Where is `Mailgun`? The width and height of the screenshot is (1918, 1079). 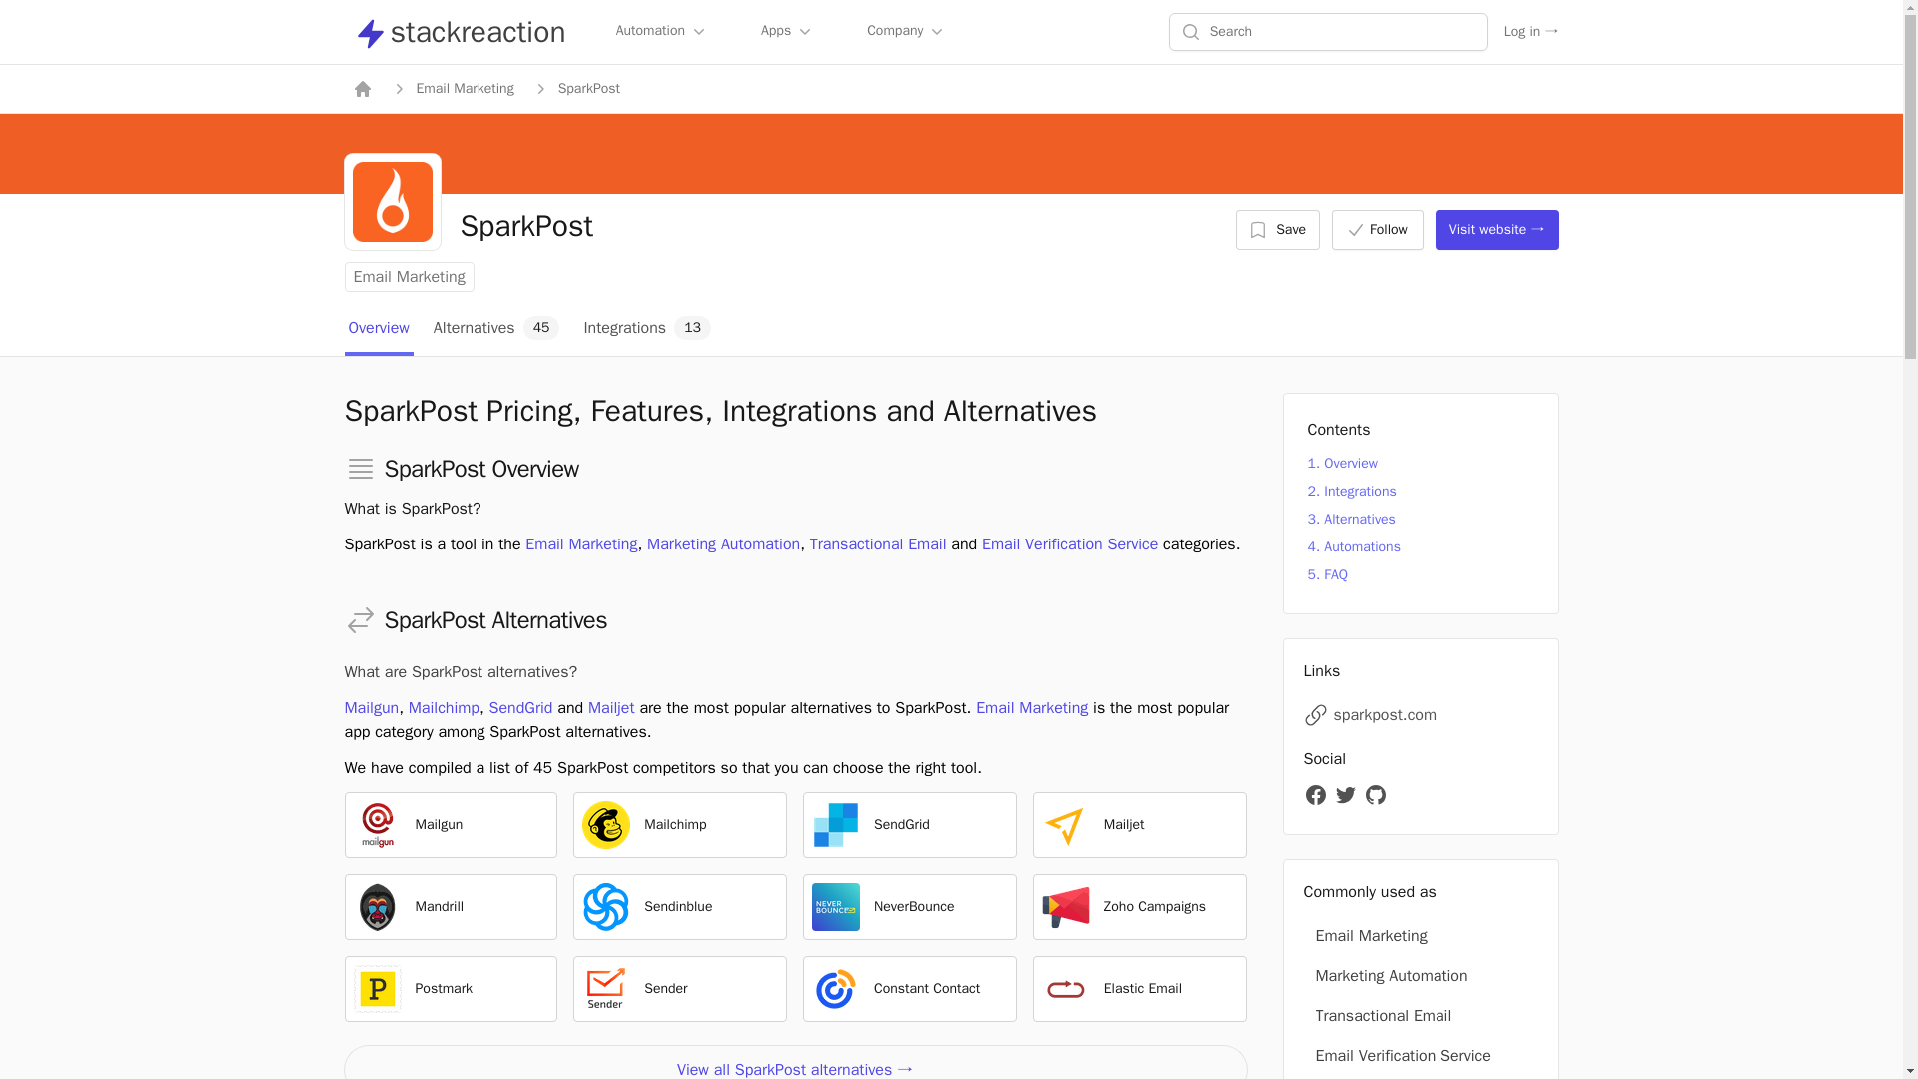
Mailgun is located at coordinates (377, 825).